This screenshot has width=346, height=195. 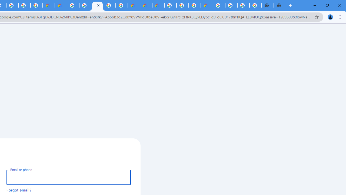 What do you see at coordinates (170, 5) in the screenshot?
I see `Google Cloud Platform` at bounding box center [170, 5].